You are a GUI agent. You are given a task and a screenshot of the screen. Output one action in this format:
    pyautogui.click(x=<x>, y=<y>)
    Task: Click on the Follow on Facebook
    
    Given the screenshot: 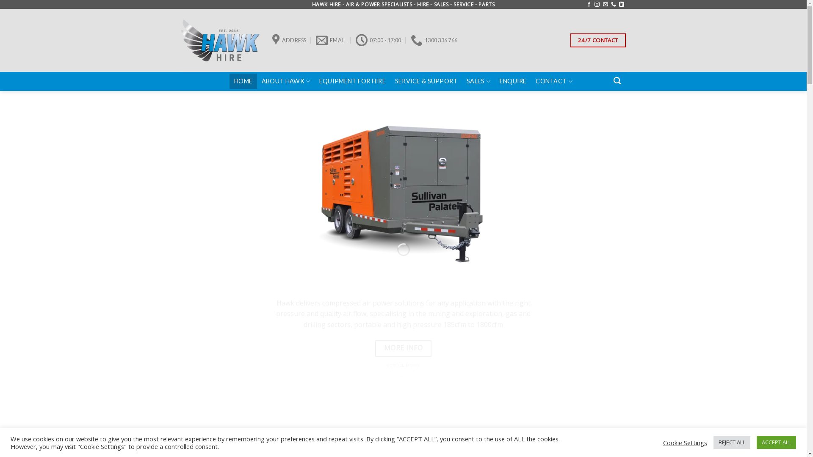 What is the action you would take?
    pyautogui.click(x=589, y=5)
    